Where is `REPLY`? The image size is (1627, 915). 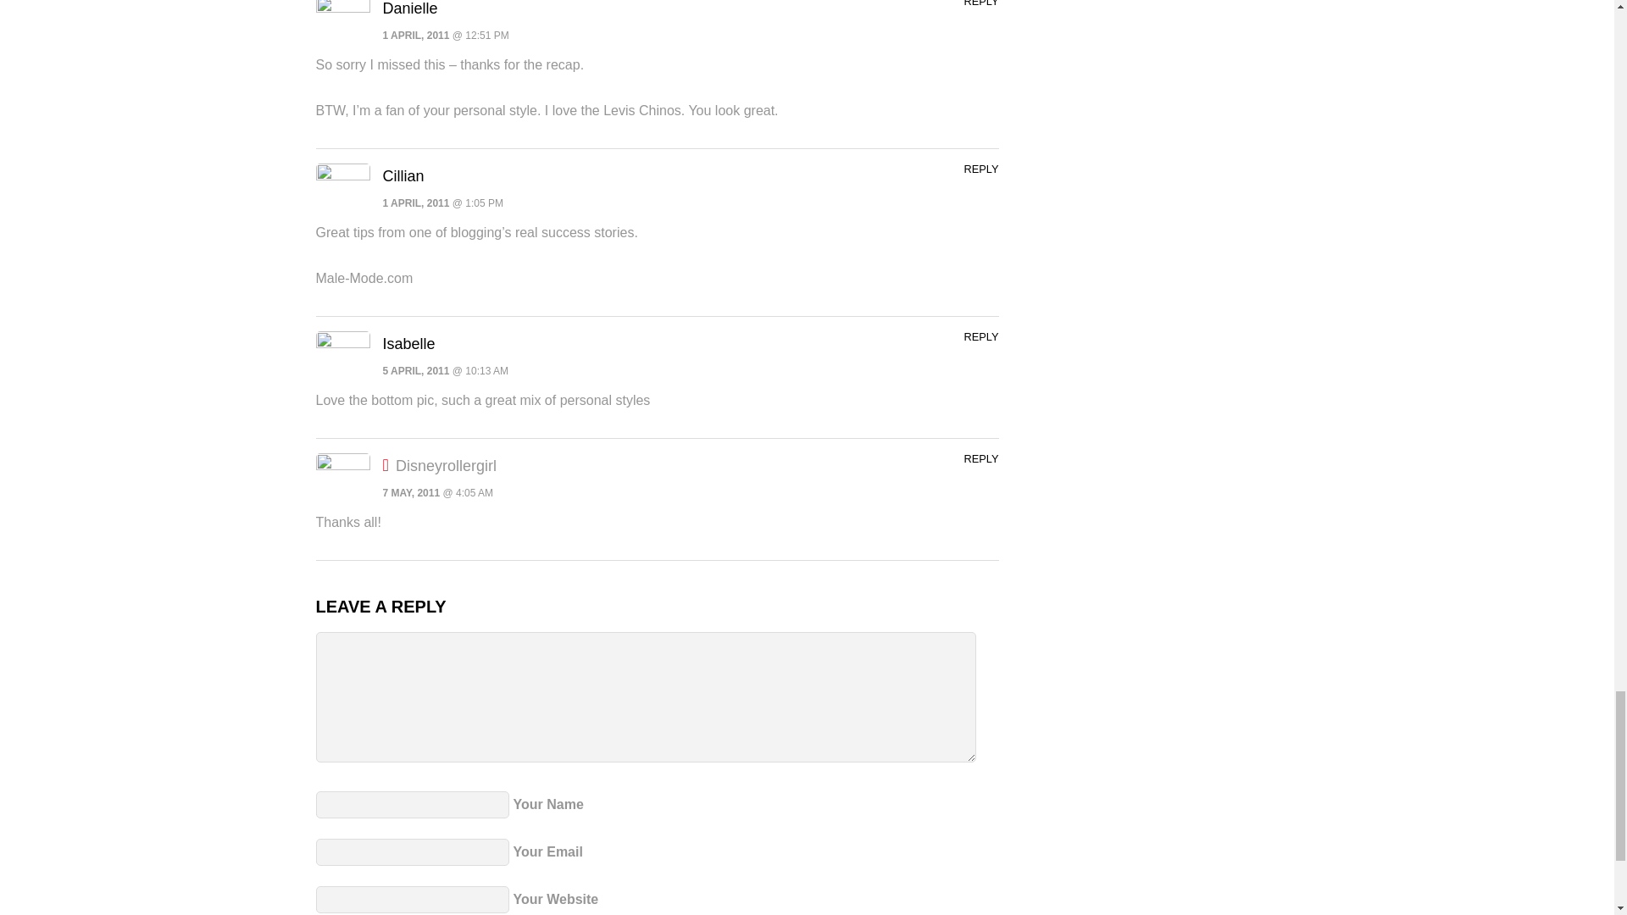
REPLY is located at coordinates (980, 3).